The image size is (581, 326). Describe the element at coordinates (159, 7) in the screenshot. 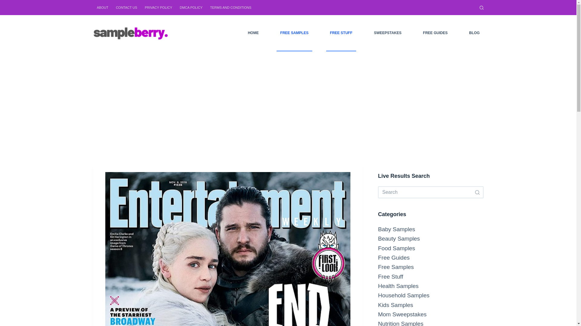

I see `PRIVACY POLICY` at that location.